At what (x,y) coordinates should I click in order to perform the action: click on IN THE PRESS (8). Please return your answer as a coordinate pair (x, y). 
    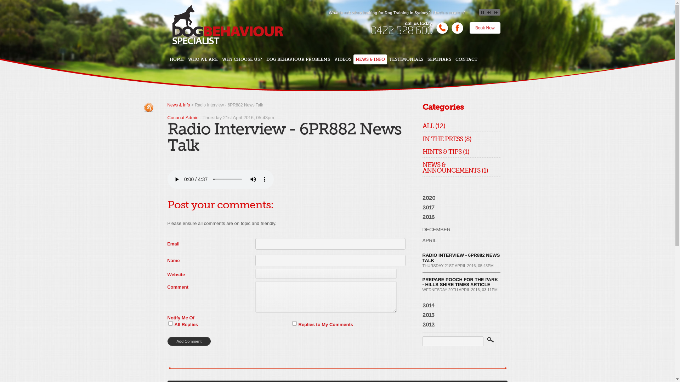
    Looking at the image, I should click on (447, 140).